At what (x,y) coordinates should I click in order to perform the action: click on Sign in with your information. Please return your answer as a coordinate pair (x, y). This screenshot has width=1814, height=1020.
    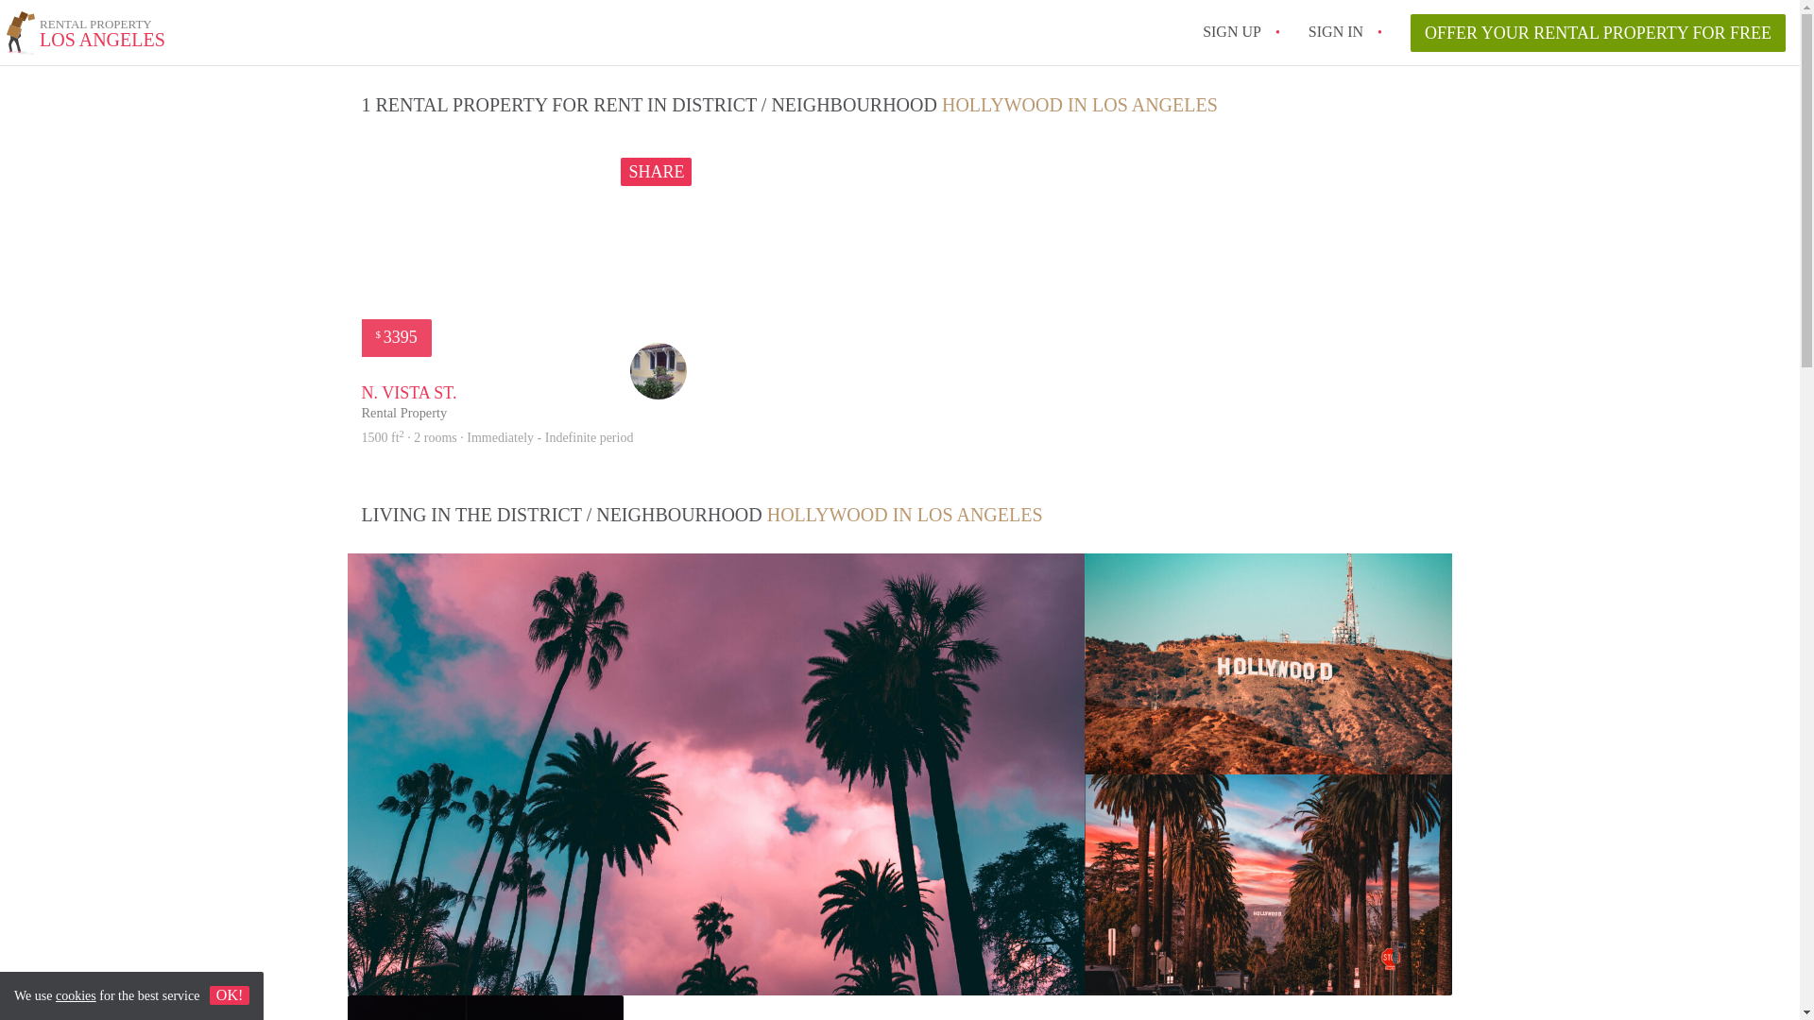
    Looking at the image, I should click on (1336, 31).